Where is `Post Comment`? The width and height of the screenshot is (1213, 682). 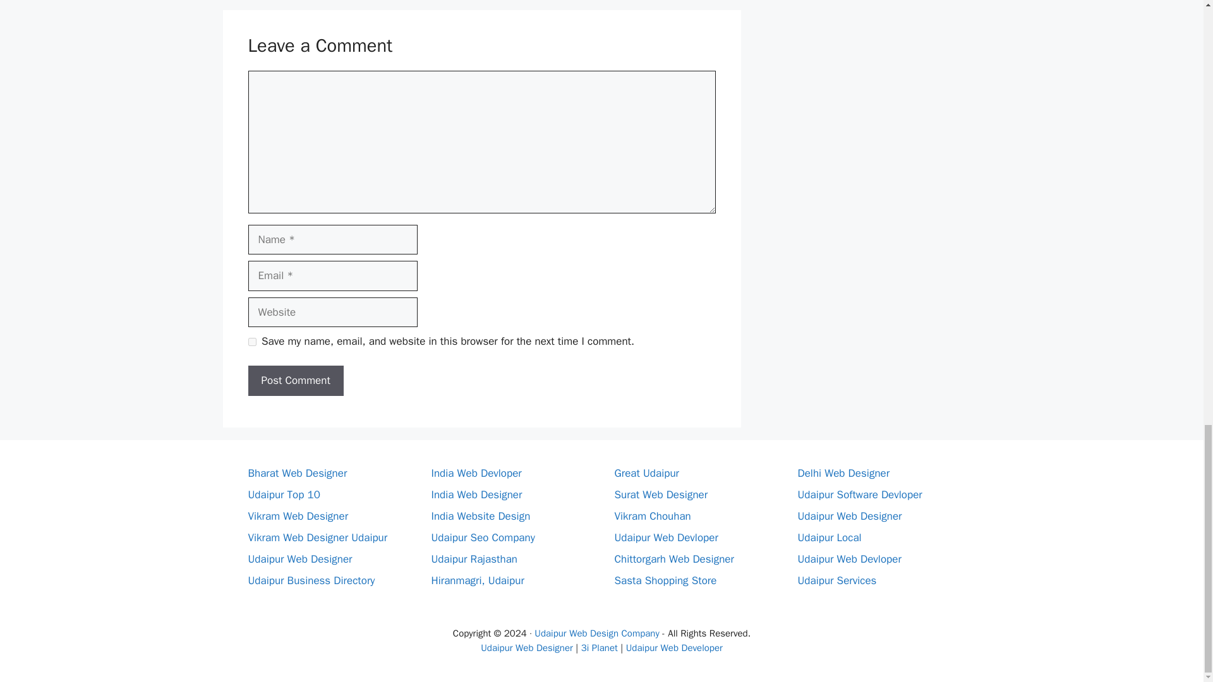
Post Comment is located at coordinates (295, 380).